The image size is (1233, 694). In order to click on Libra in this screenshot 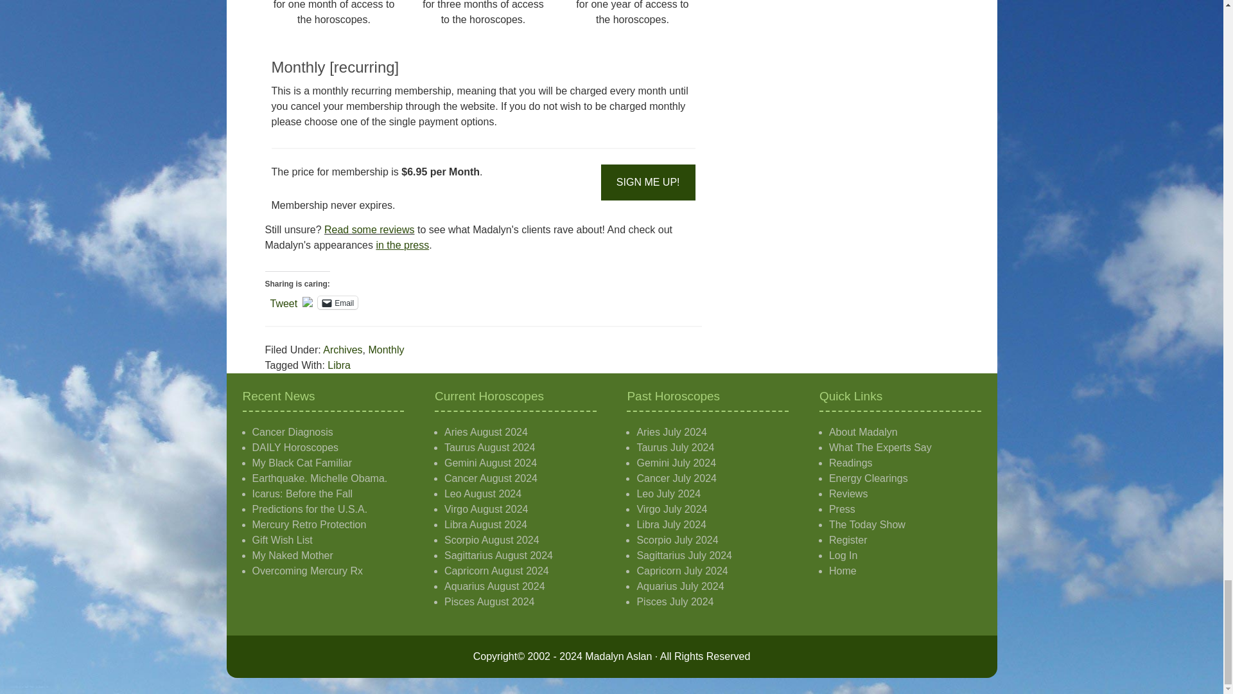, I will do `click(339, 365)`.